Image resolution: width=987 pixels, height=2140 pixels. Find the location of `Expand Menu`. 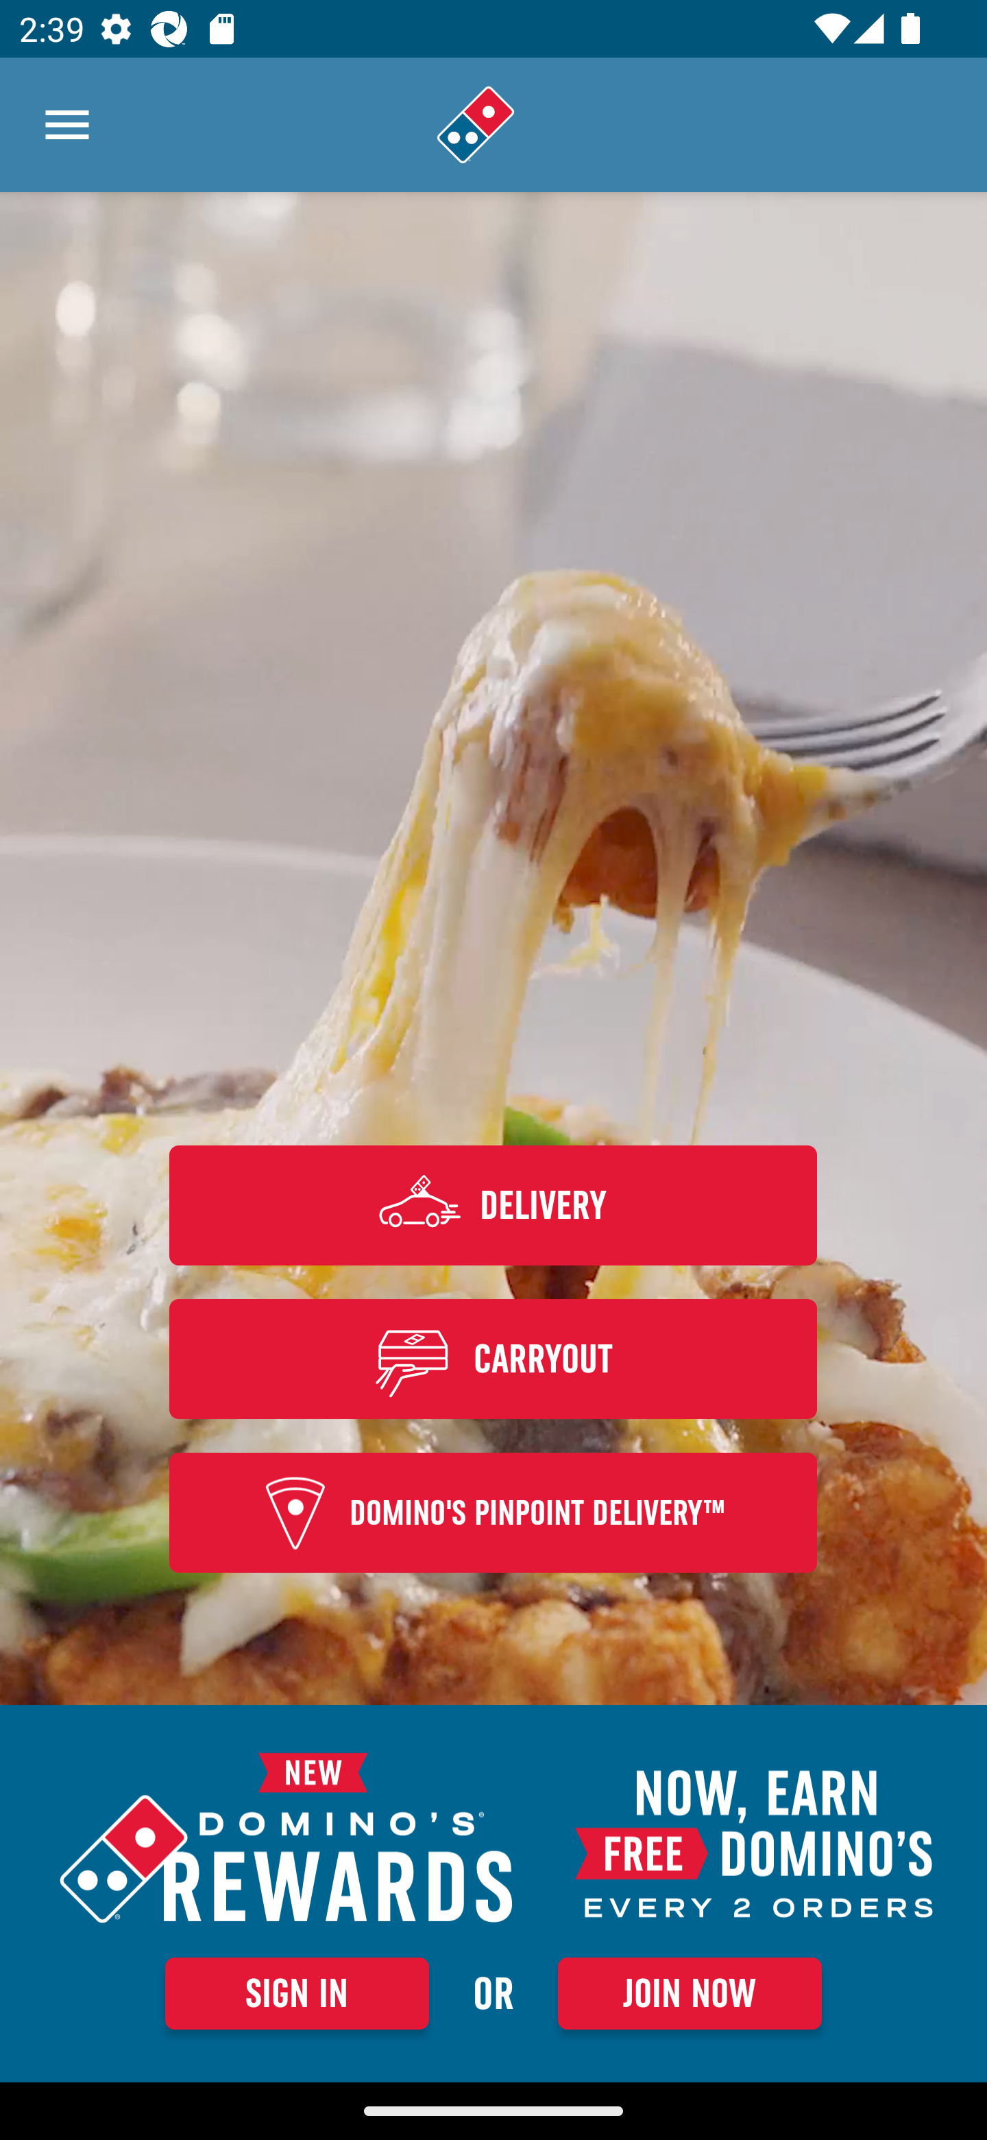

Expand Menu is located at coordinates (67, 125).